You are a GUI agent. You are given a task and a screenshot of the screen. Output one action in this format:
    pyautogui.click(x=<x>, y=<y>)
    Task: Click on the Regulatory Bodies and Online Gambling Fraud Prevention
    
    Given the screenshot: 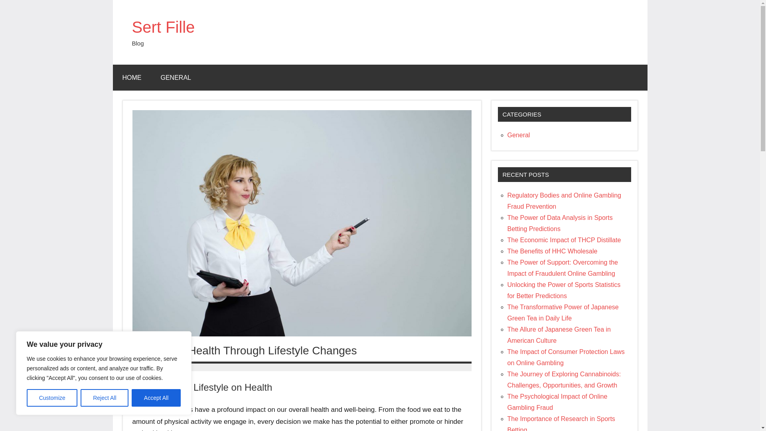 What is the action you would take?
    pyautogui.click(x=564, y=200)
    